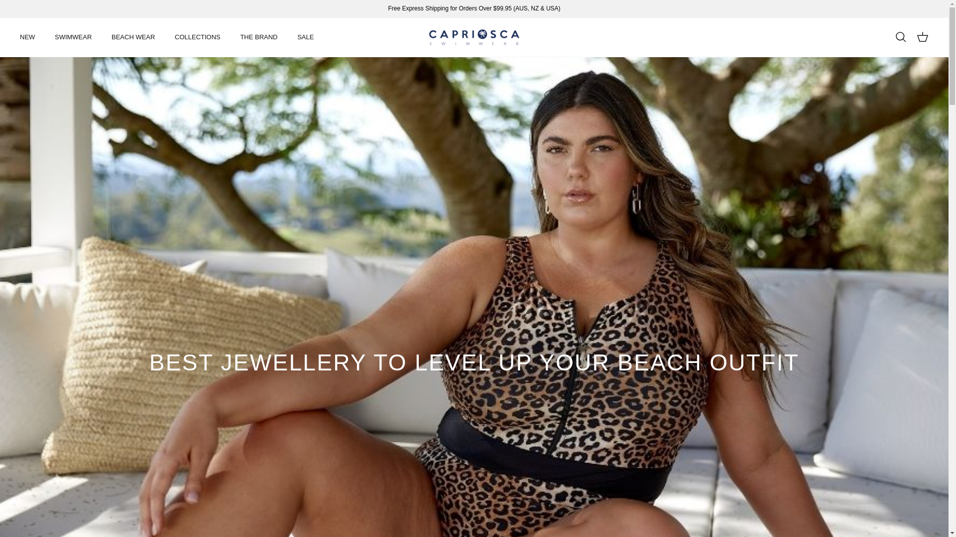 Image resolution: width=956 pixels, height=537 pixels. Describe the element at coordinates (132, 37) in the screenshot. I see `BEACH WEAR` at that location.